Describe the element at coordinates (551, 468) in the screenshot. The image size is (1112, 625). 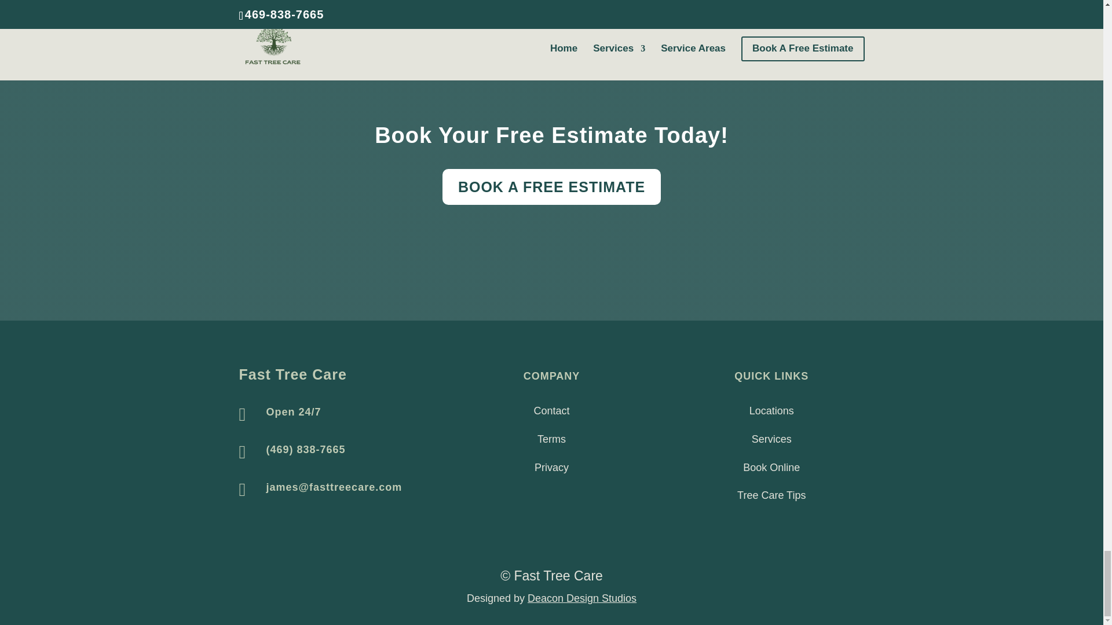
I see `Privacy` at that location.